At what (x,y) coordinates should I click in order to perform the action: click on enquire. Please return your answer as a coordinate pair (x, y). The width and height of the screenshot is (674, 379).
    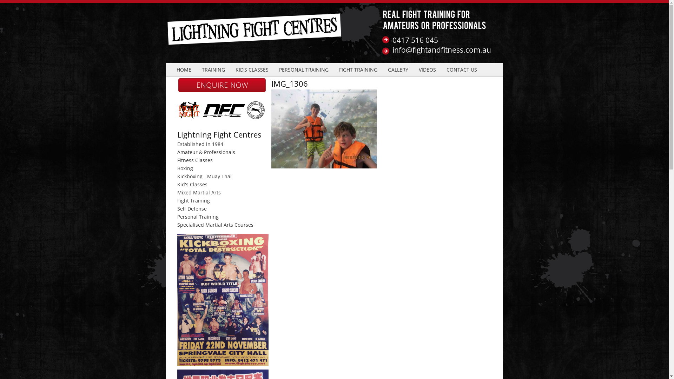
    Looking at the image, I should click on (222, 91).